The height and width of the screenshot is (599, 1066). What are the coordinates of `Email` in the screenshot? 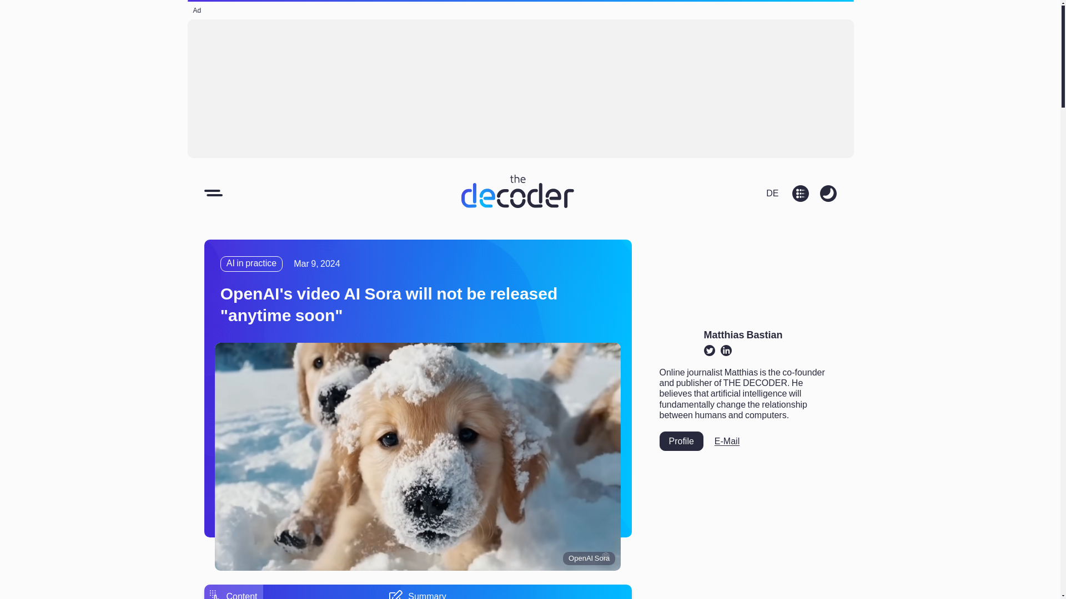 It's located at (727, 441).